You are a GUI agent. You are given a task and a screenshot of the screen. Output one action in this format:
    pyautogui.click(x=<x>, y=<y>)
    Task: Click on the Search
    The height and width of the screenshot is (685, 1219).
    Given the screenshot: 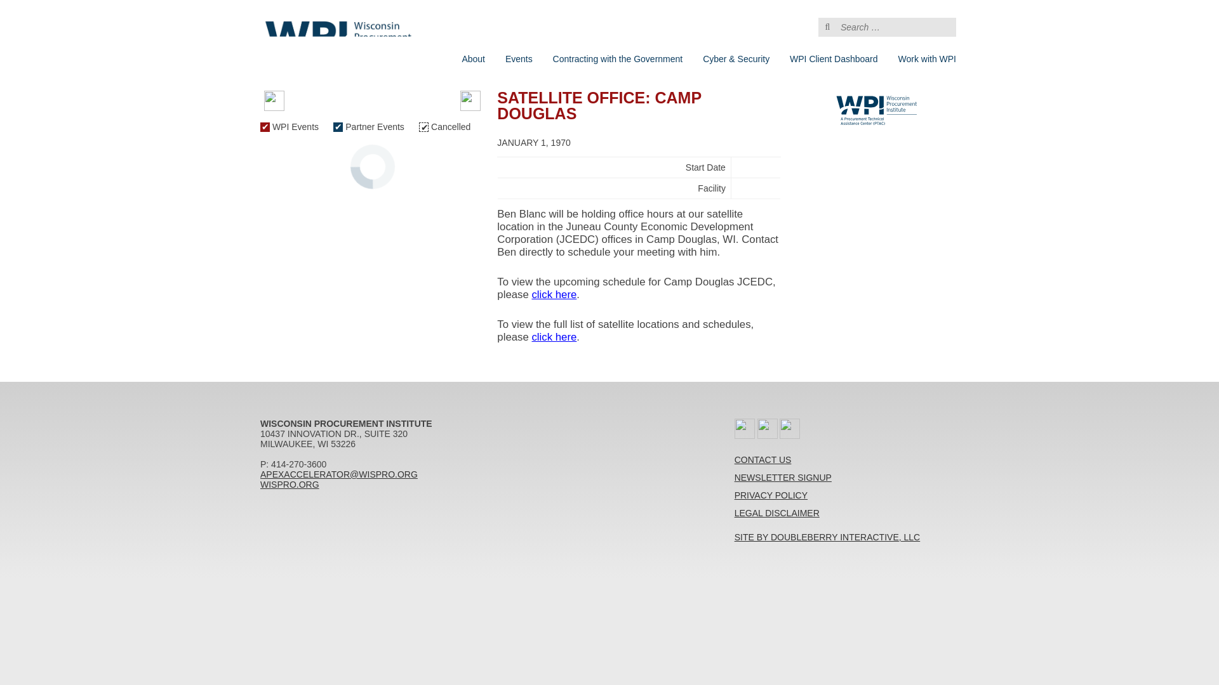 What is the action you would take?
    pyautogui.click(x=37, y=14)
    